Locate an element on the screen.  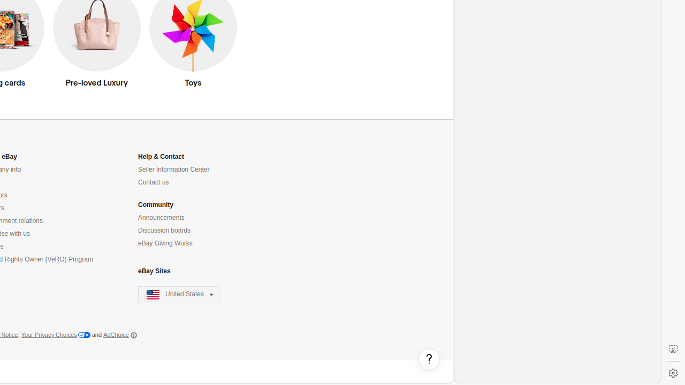
Discussion boards is located at coordinates (165, 230).